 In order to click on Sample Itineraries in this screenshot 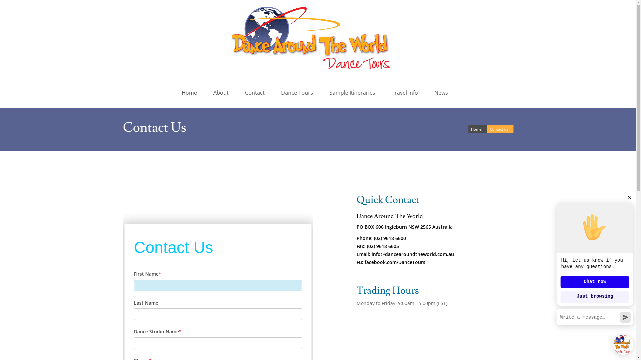, I will do `click(353, 93)`.